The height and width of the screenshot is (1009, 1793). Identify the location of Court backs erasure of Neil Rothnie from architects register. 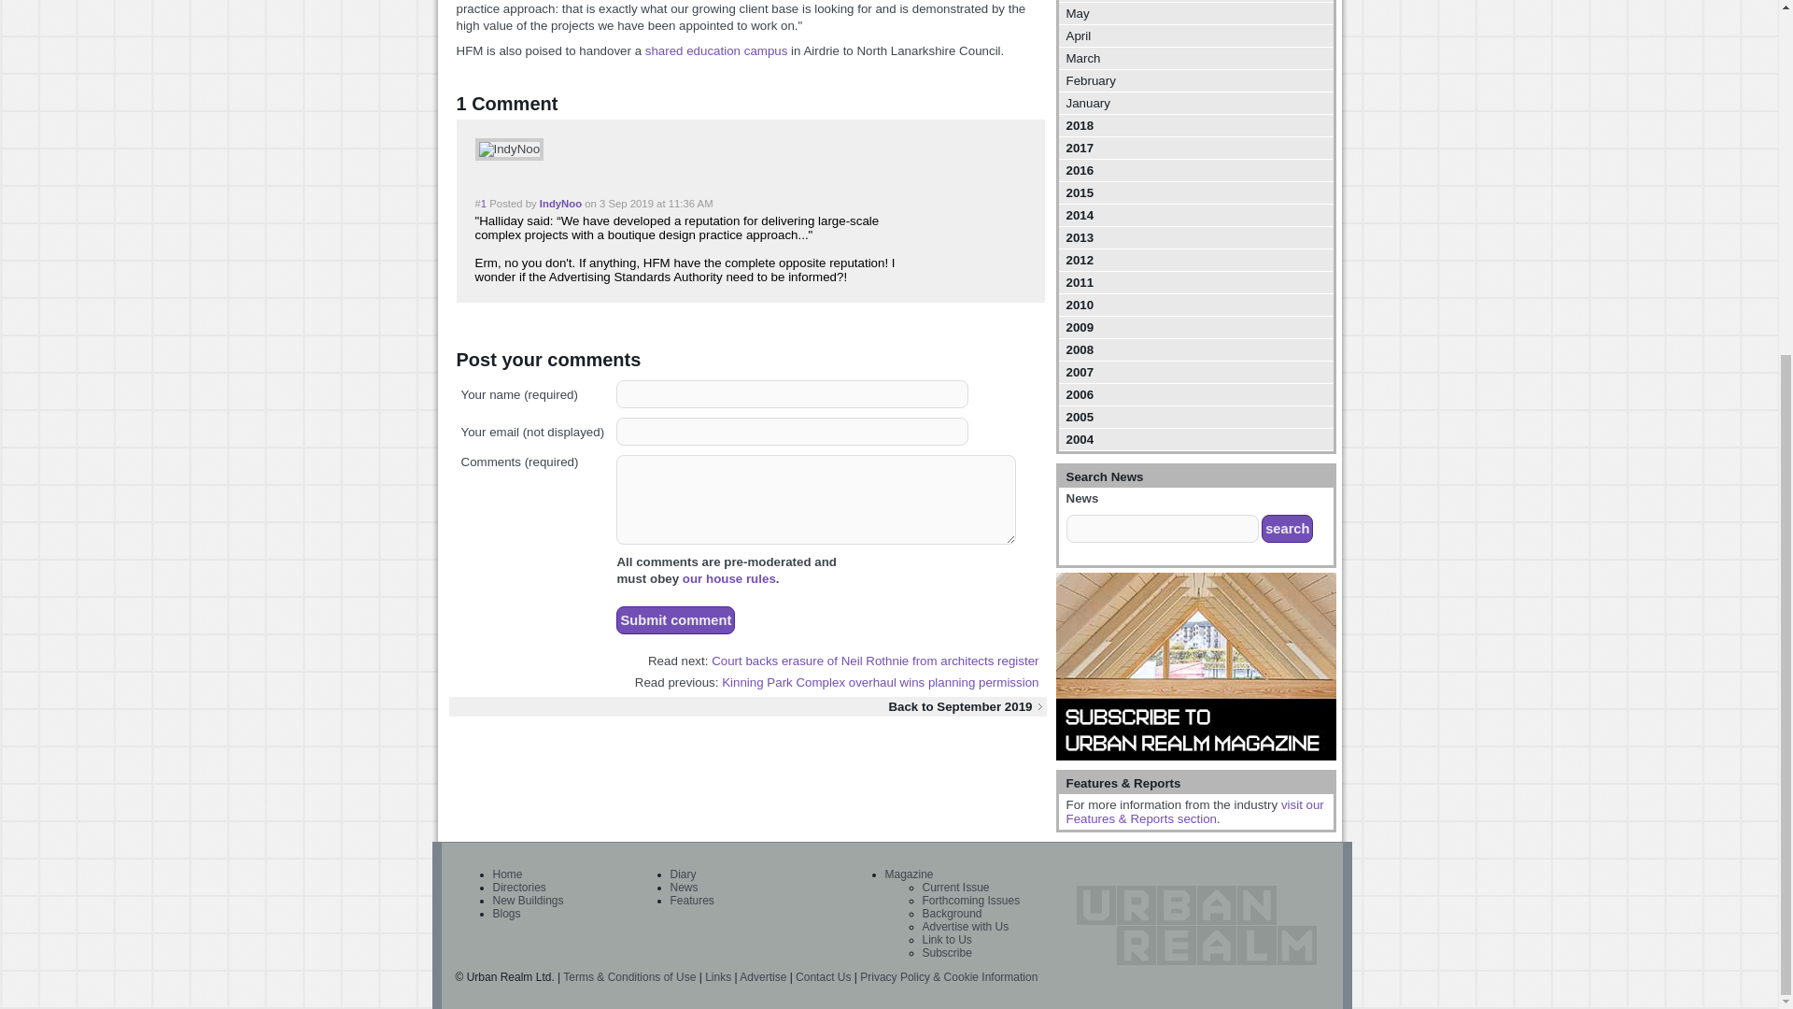
(874, 660).